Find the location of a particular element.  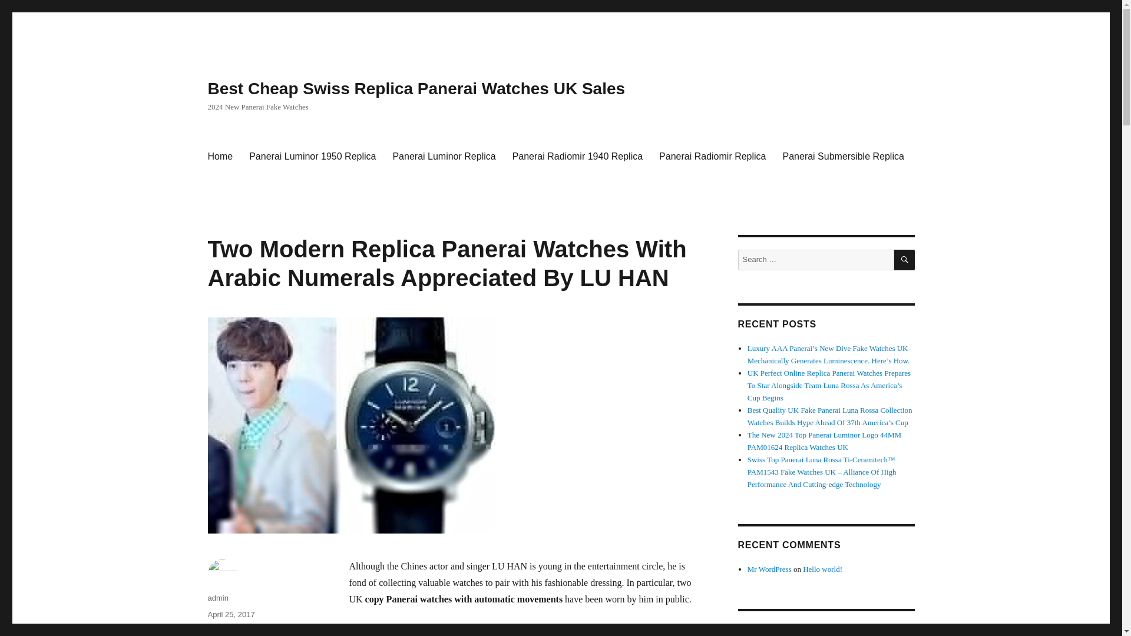

April 25, 2017 is located at coordinates (231, 614).